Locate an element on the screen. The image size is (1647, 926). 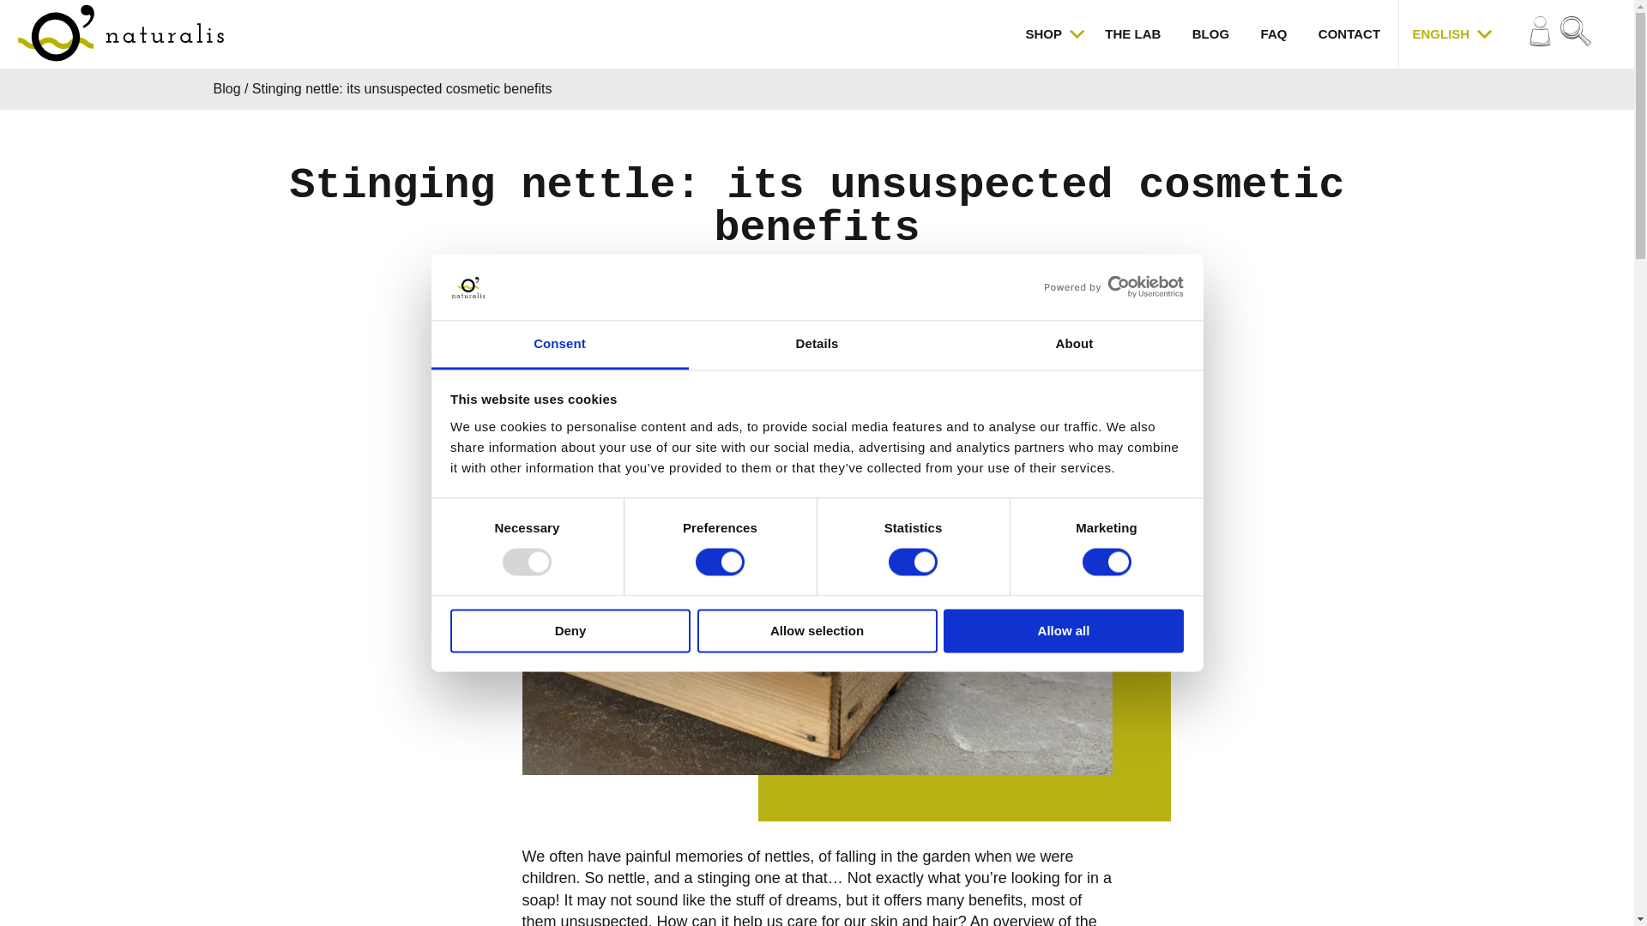
O'Naturalis is located at coordinates (120, 34).